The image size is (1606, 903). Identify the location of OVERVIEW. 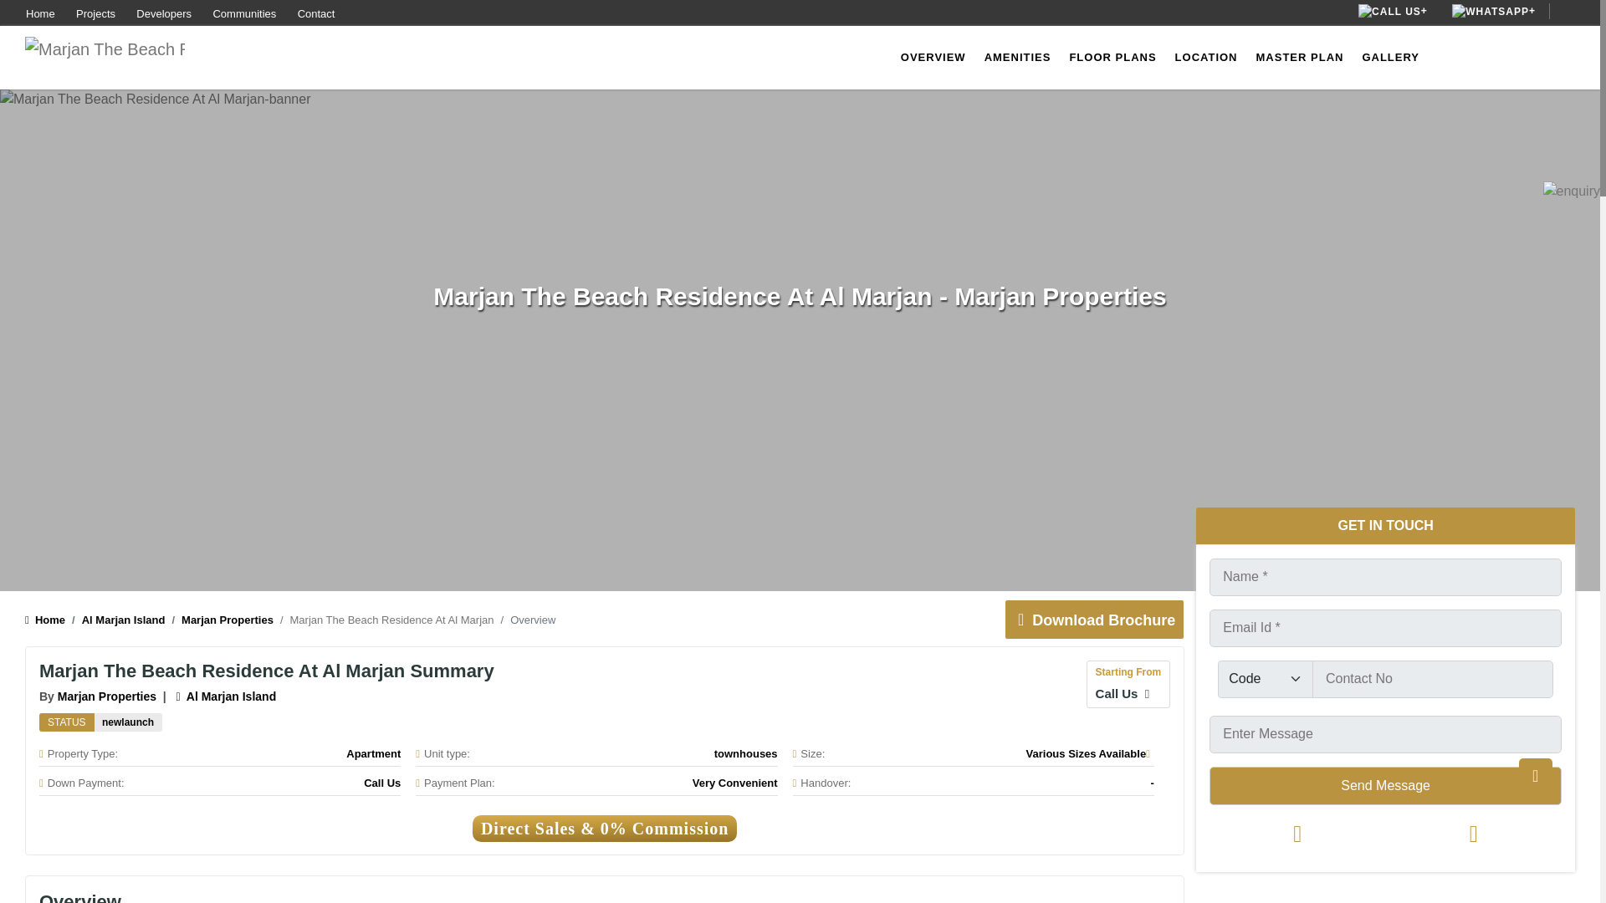
(933, 57).